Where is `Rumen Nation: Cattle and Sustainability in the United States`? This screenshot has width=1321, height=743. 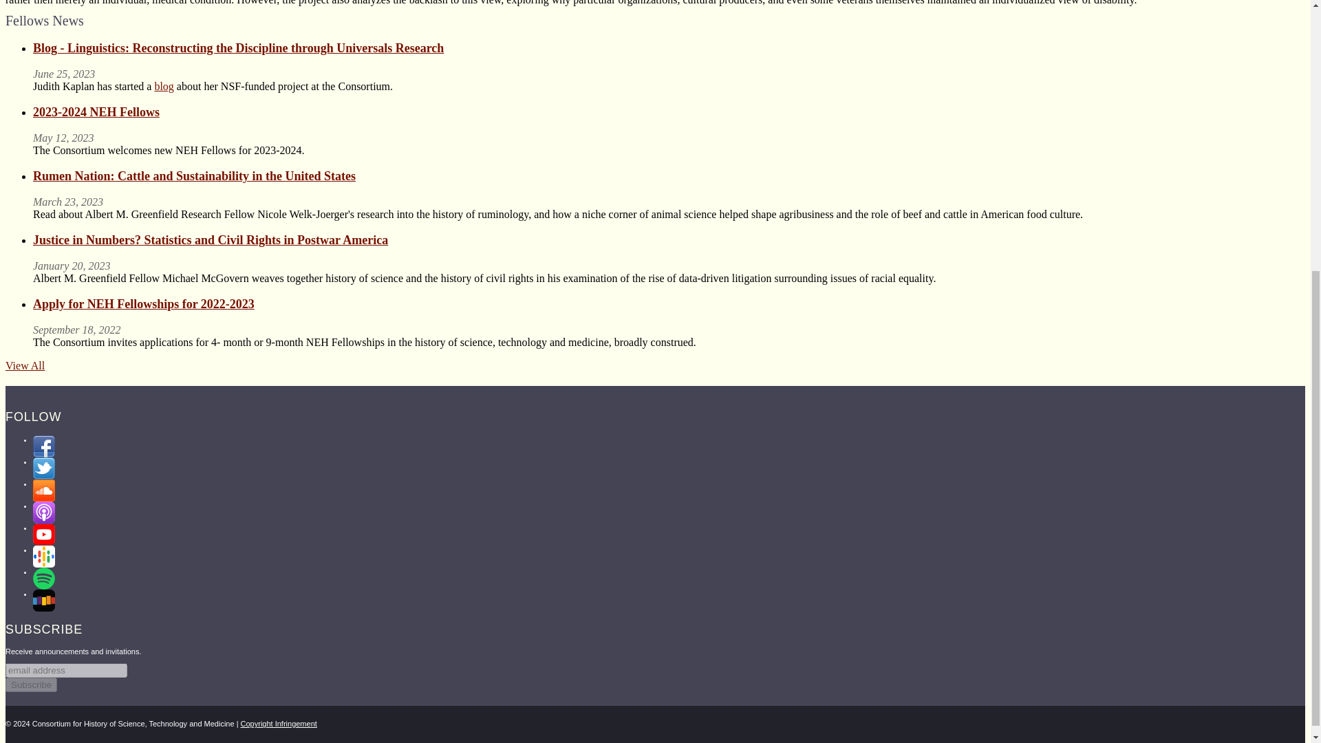
Rumen Nation: Cattle and Sustainability in the United States is located at coordinates (194, 176).